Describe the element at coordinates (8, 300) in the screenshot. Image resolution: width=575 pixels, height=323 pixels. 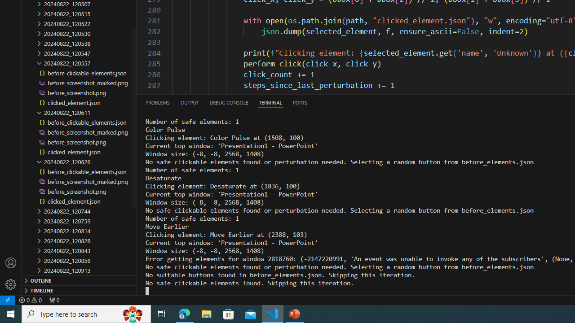
I see `remote` at that location.